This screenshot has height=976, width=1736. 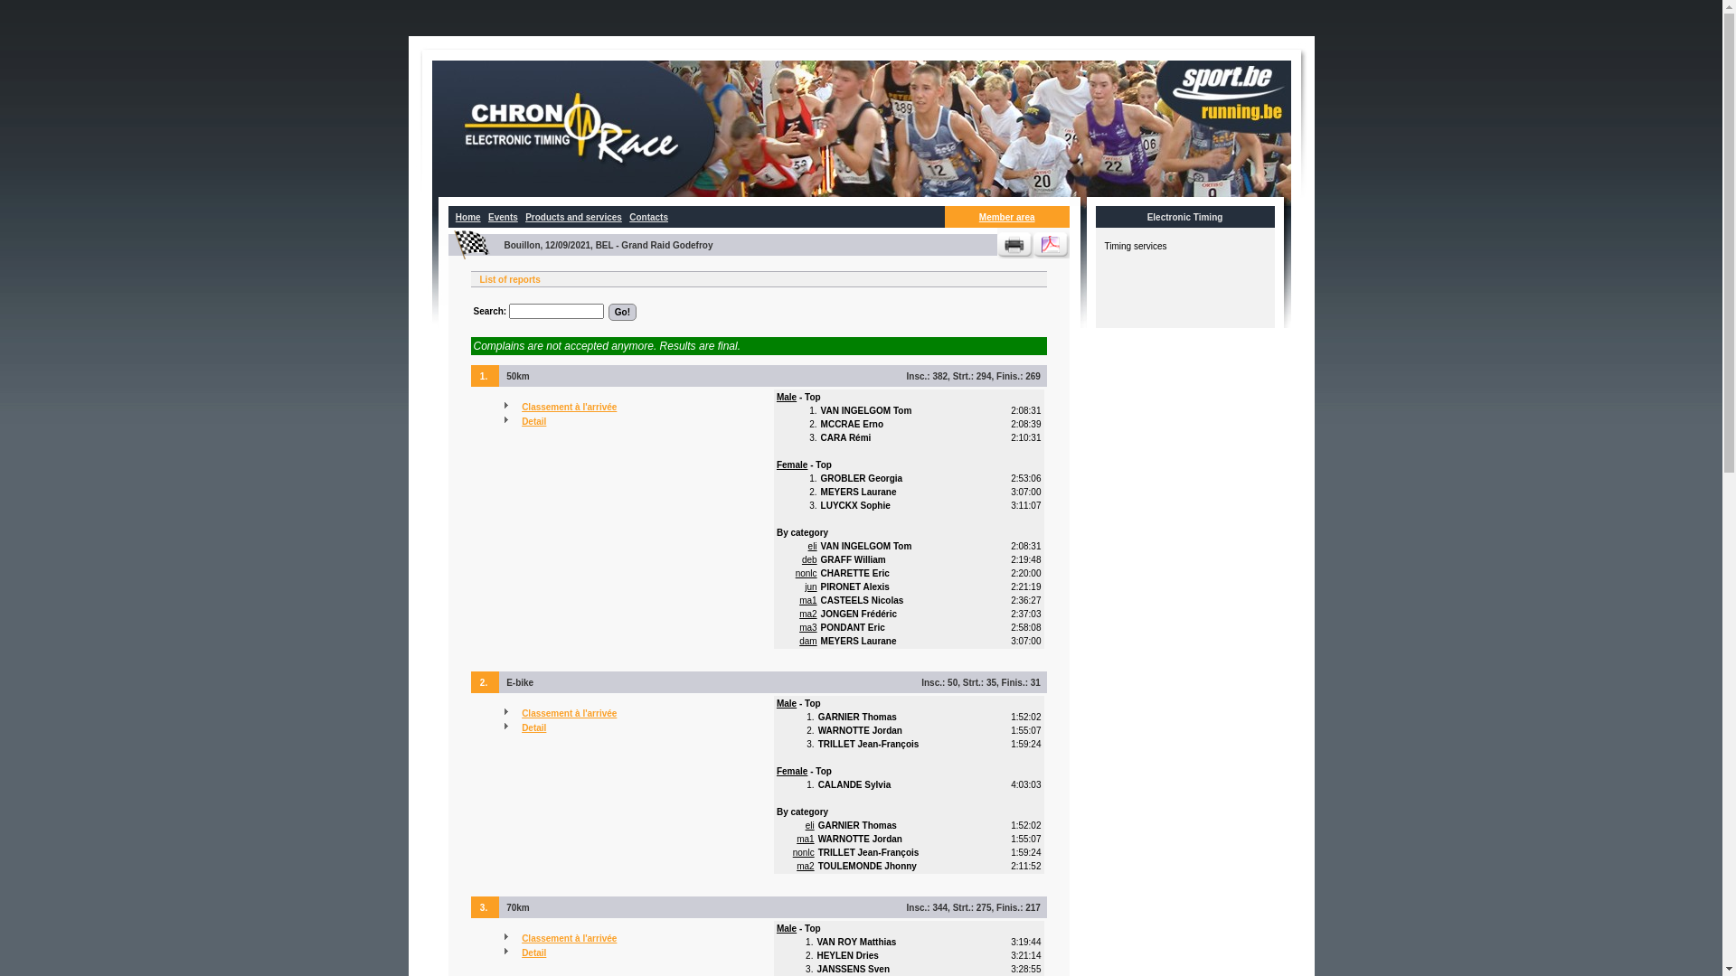 I want to click on Events, so click(x=503, y=217).